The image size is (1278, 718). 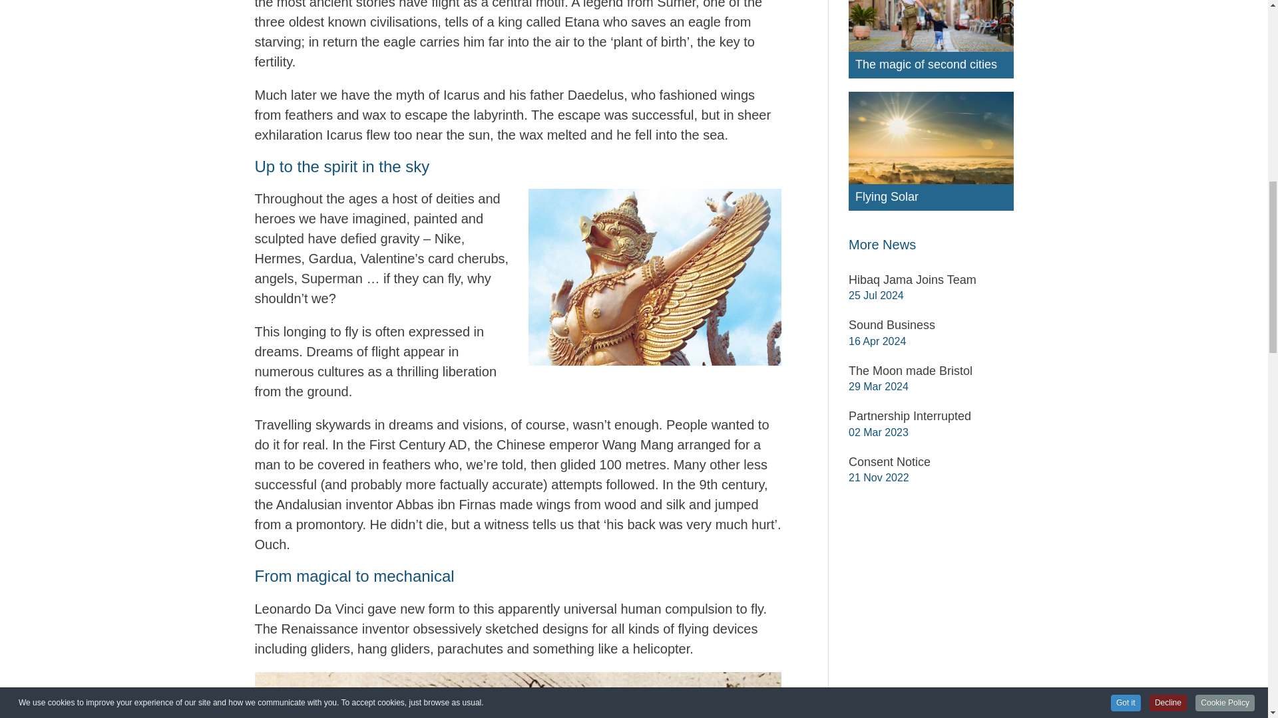 What do you see at coordinates (931, 417) in the screenshot?
I see `Partnership Interrupted` at bounding box center [931, 417].